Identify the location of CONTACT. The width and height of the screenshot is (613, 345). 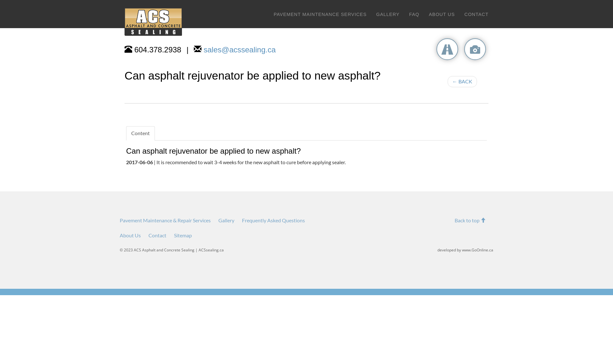
(476, 14).